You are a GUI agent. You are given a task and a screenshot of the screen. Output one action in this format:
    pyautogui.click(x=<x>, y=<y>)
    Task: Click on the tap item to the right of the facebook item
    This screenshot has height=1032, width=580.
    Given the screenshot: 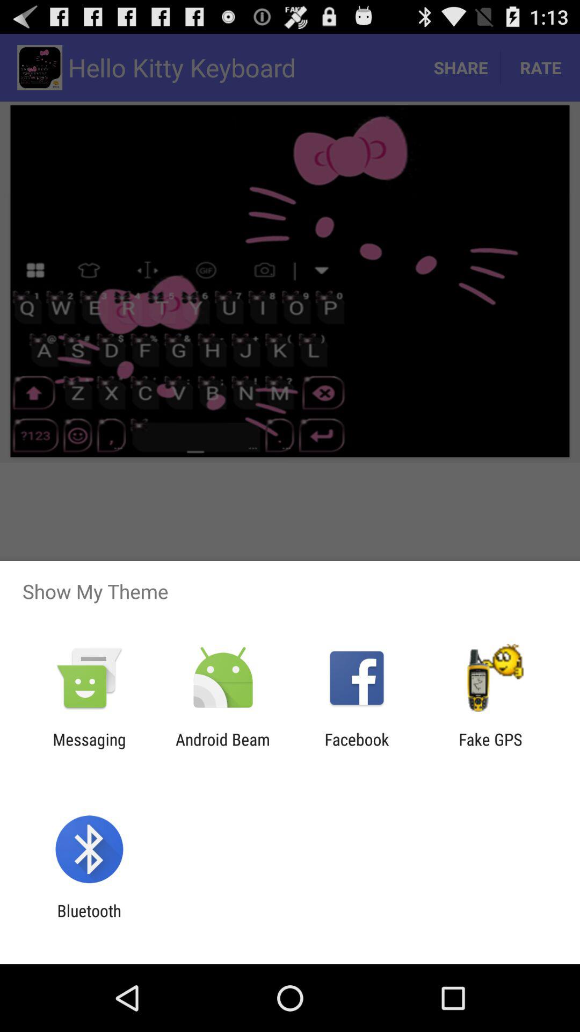 What is the action you would take?
    pyautogui.click(x=490, y=749)
    